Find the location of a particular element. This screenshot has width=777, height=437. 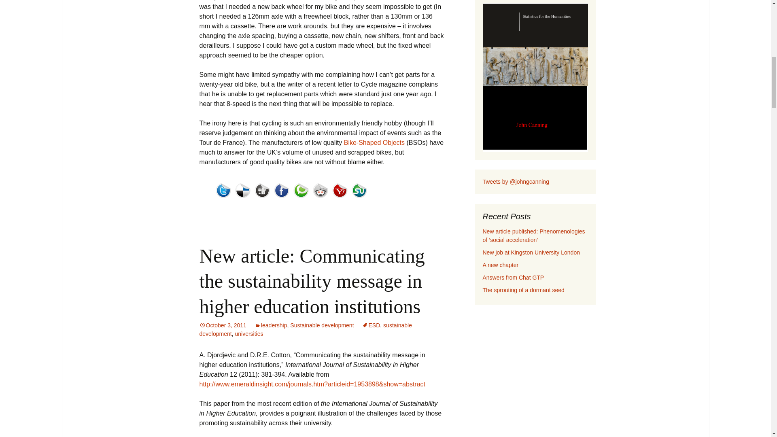

Twitter is located at coordinates (223, 191).